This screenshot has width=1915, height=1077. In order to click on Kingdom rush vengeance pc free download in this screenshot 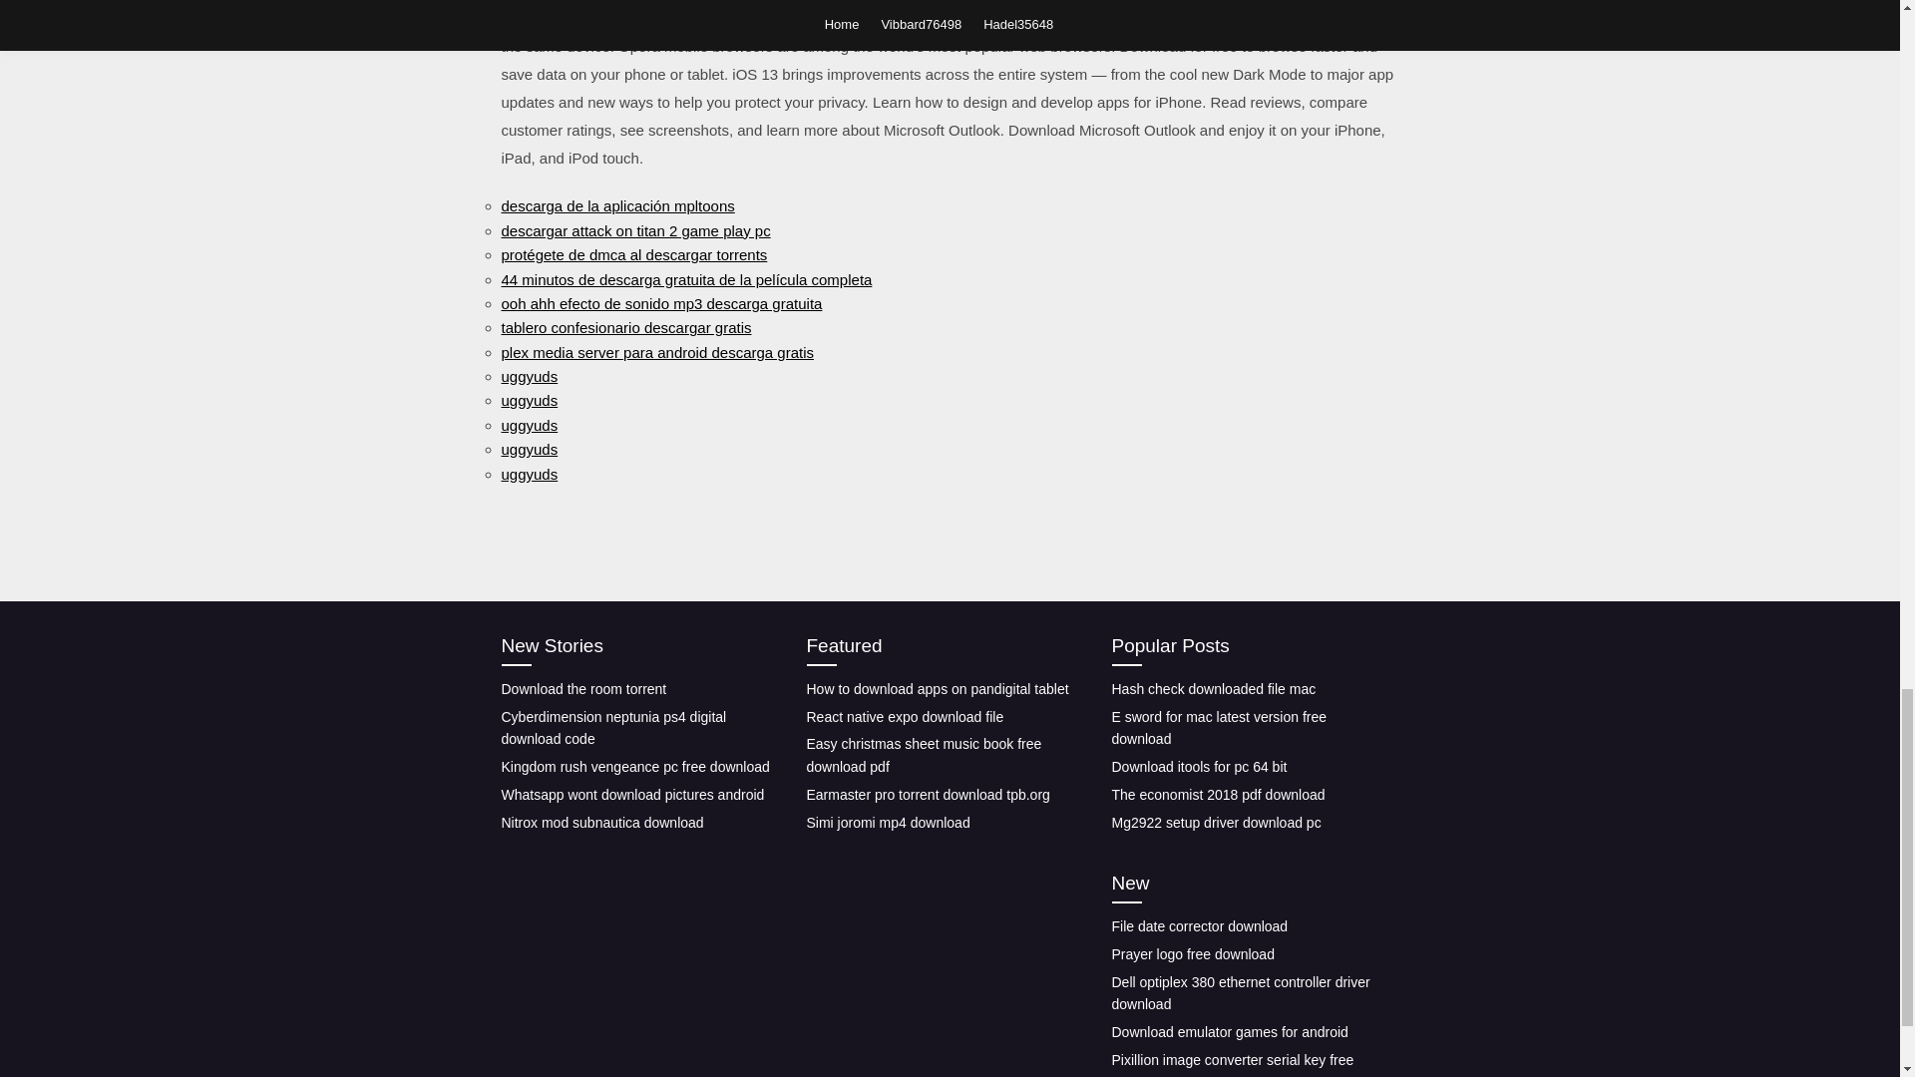, I will do `click(634, 766)`.